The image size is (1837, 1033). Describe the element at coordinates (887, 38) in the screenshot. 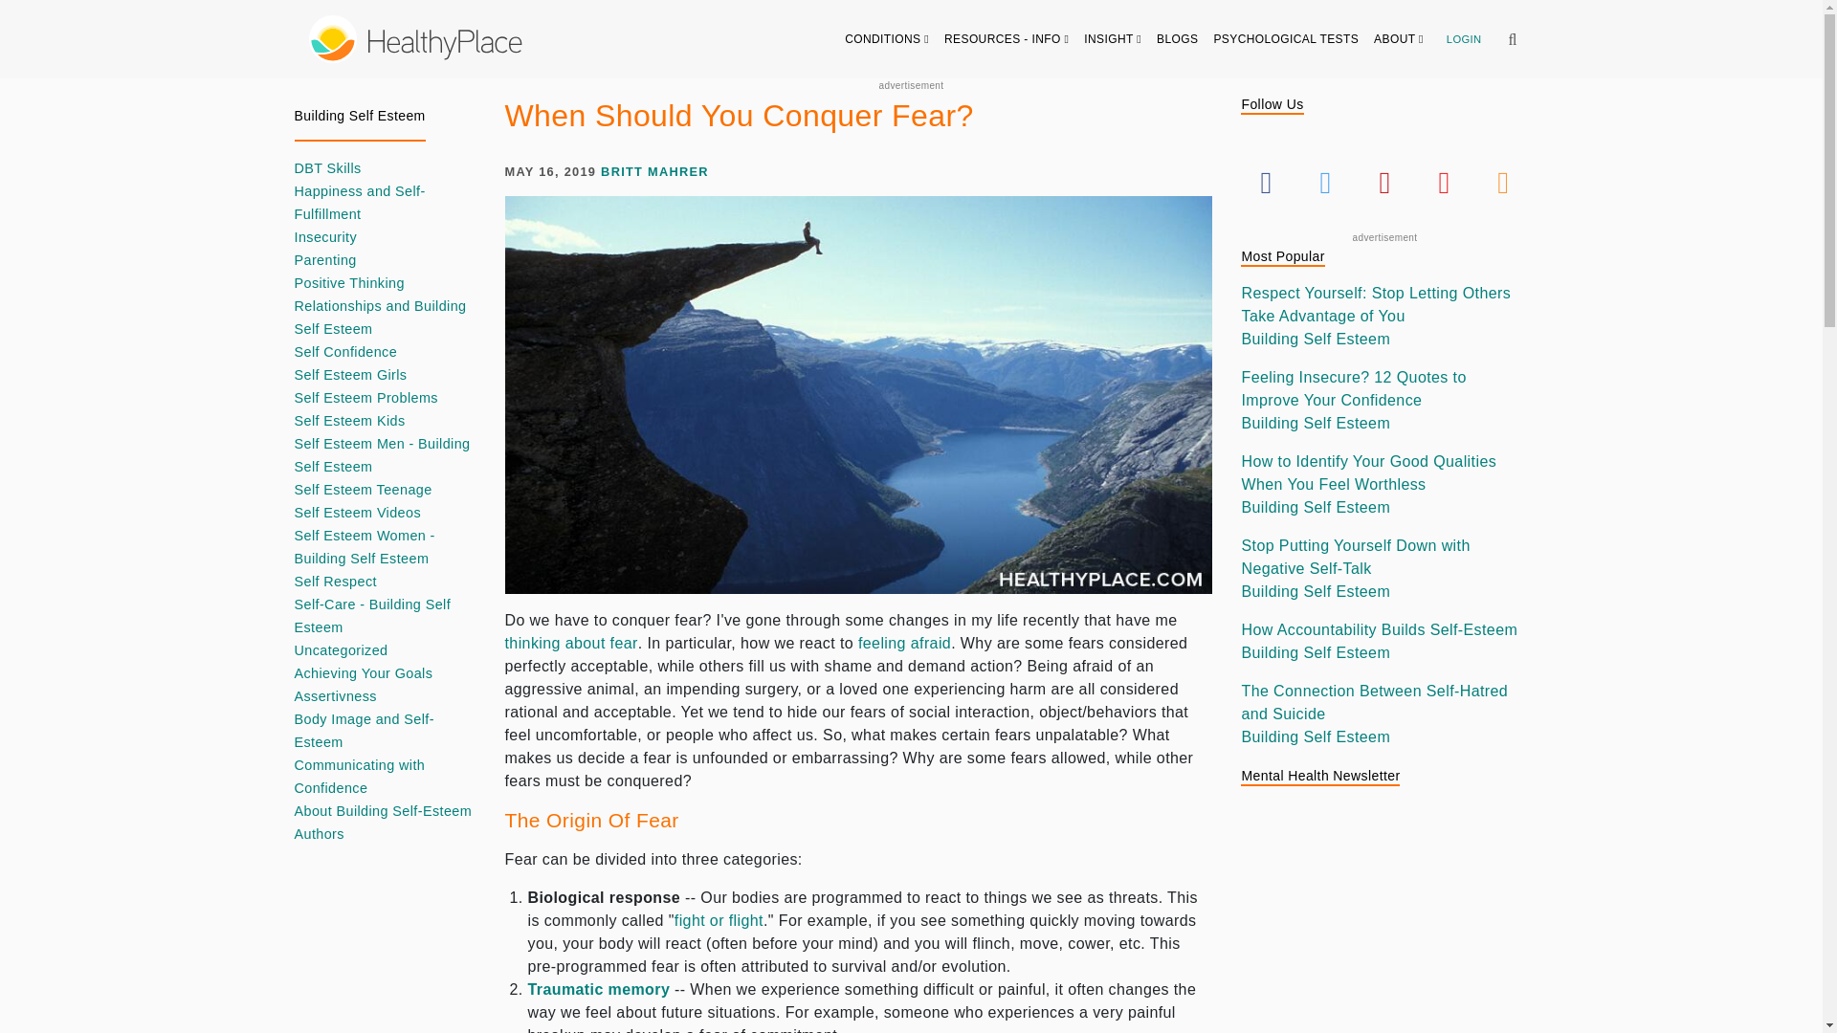

I see `CONDITIONS` at that location.